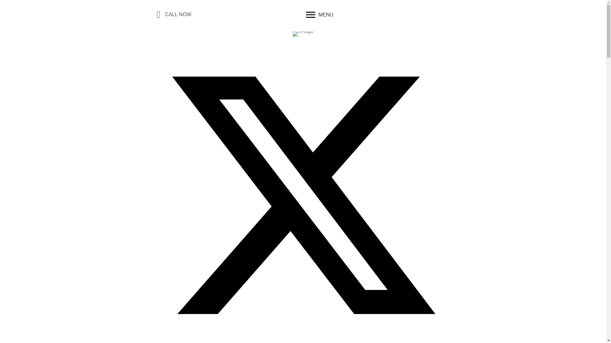 The width and height of the screenshot is (611, 343). What do you see at coordinates (303, 34) in the screenshot?
I see `m-logo` at bounding box center [303, 34].